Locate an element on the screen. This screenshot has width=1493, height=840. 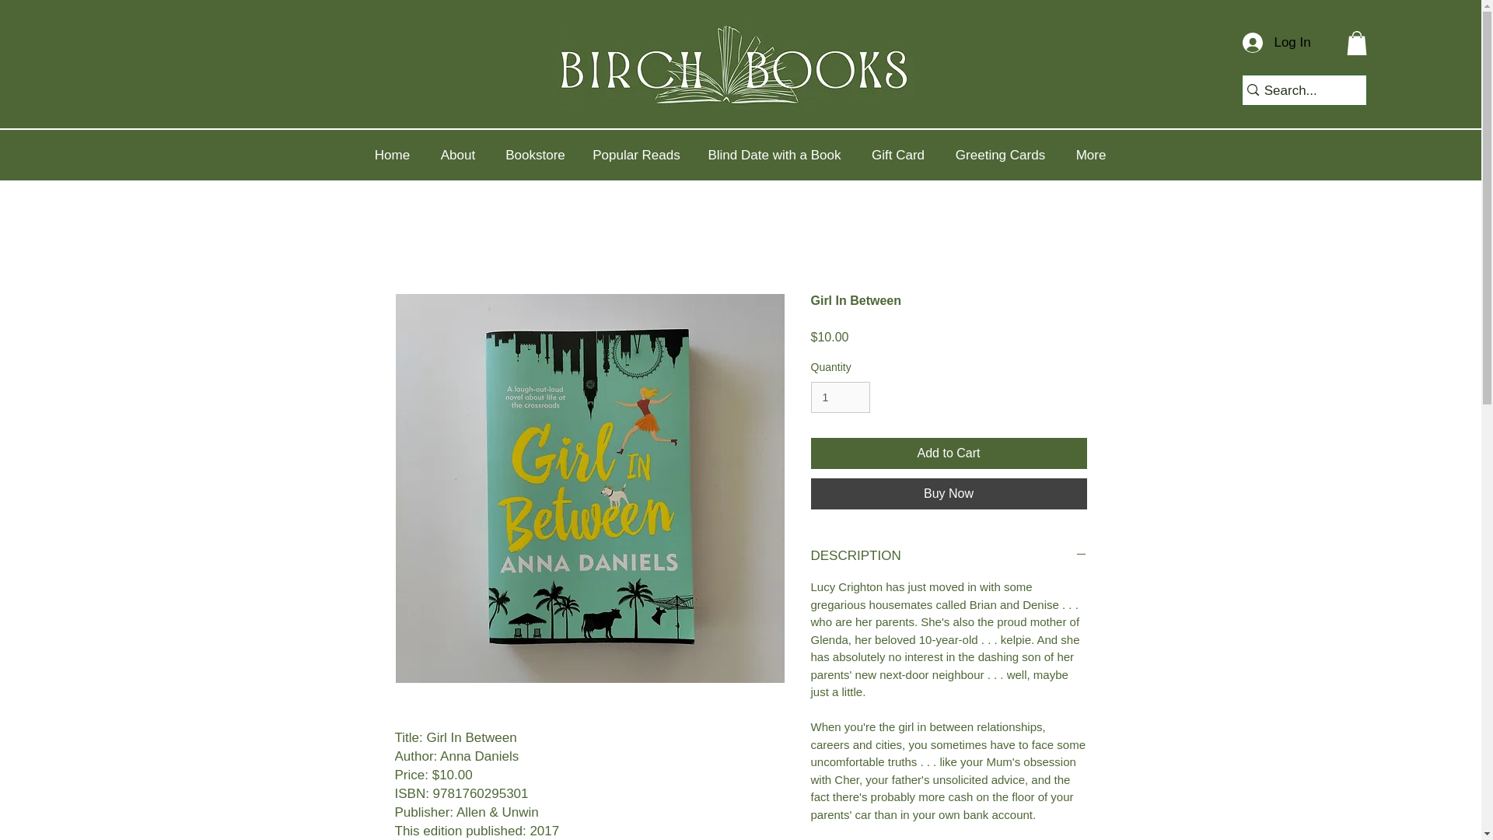
Blind Date with a Book is located at coordinates (774, 156).